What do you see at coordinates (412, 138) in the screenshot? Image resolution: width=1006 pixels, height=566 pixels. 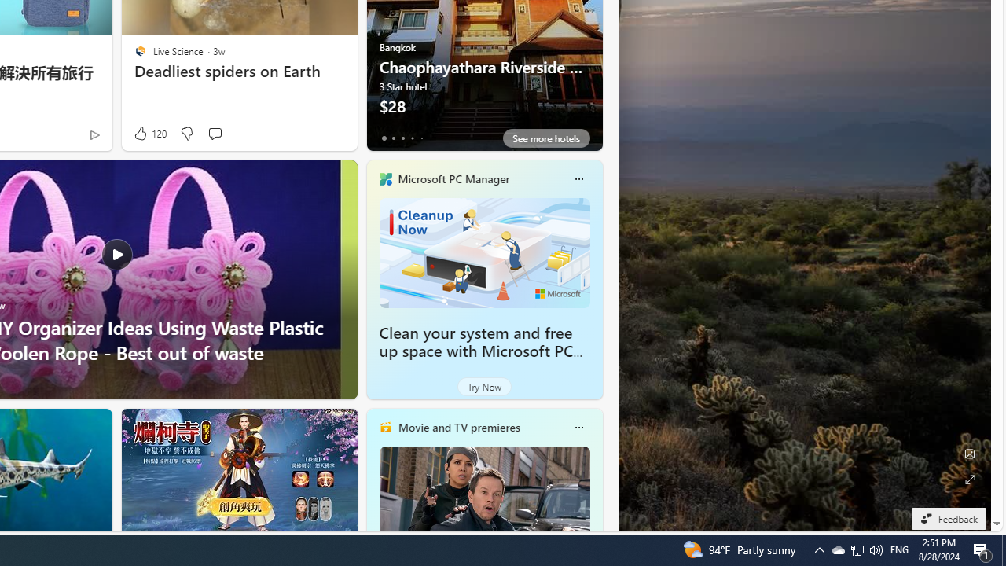 I see `tab-3` at bounding box center [412, 138].